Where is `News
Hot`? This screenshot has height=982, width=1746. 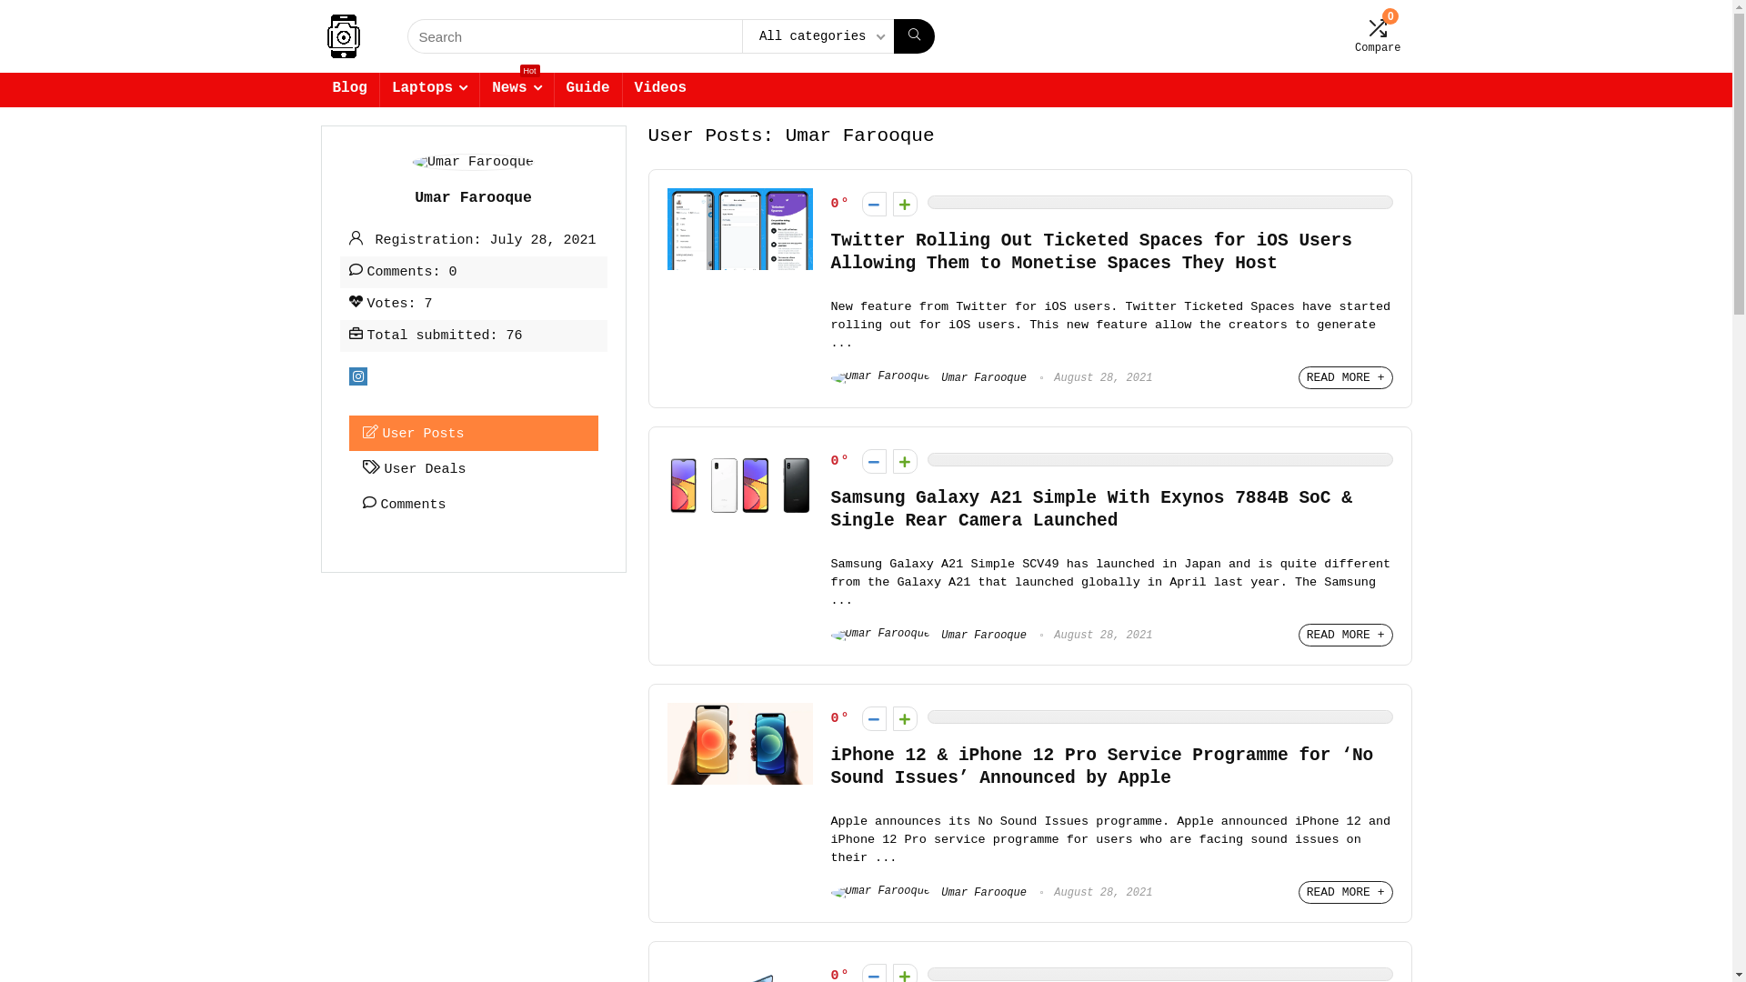 News
Hot is located at coordinates (517, 90).